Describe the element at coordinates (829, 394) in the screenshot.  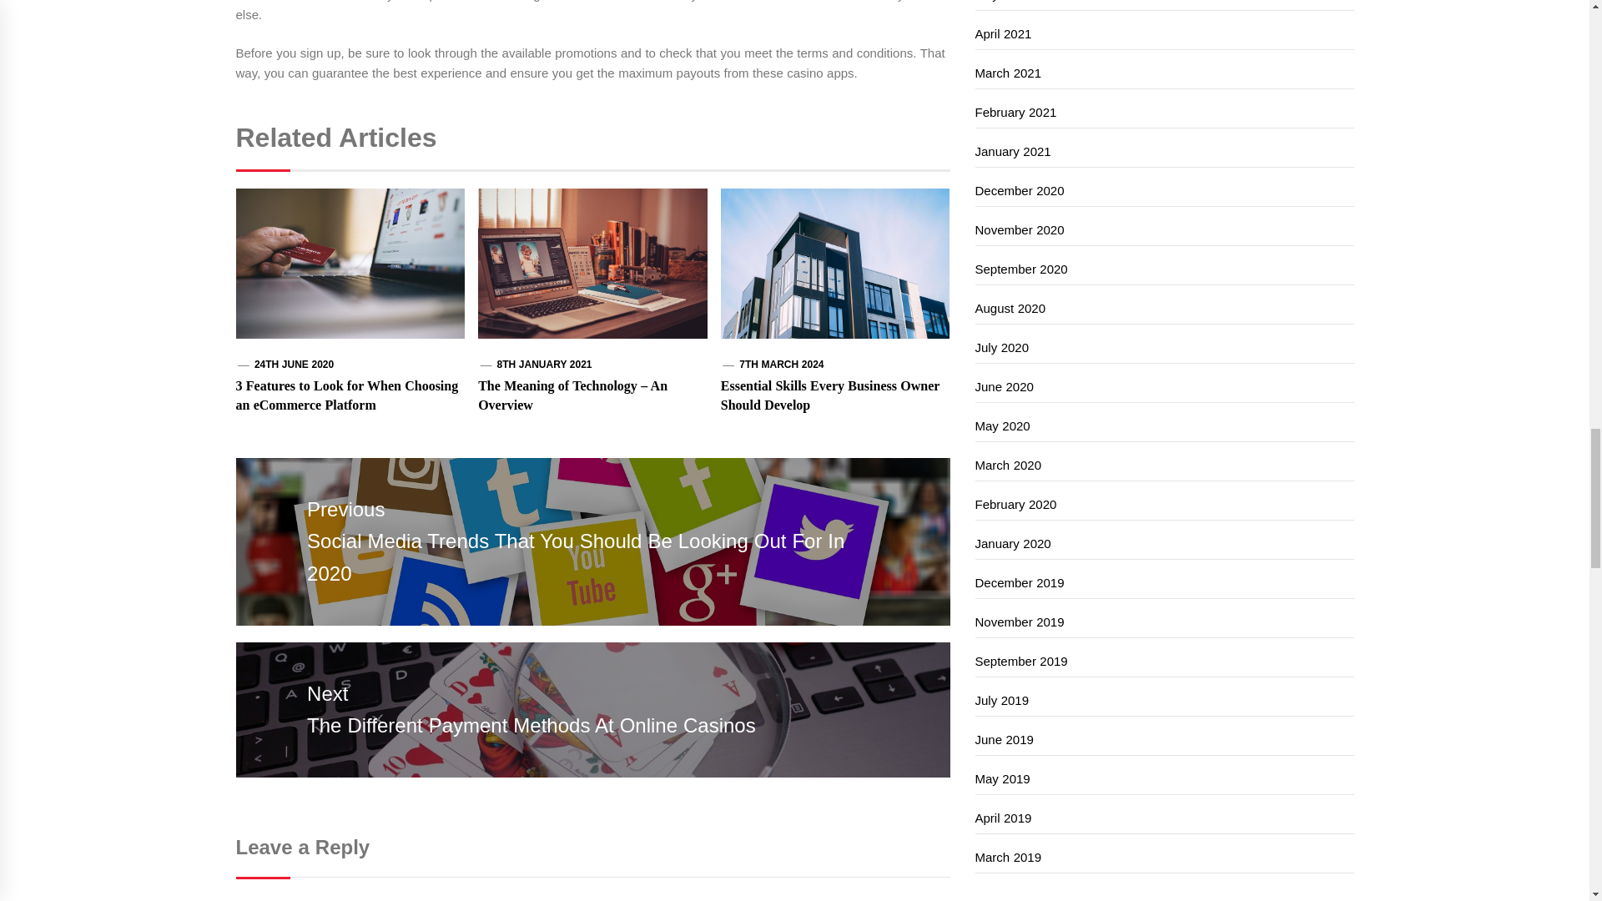
I see `Essential Skills Every Business Owner Should Develop` at that location.